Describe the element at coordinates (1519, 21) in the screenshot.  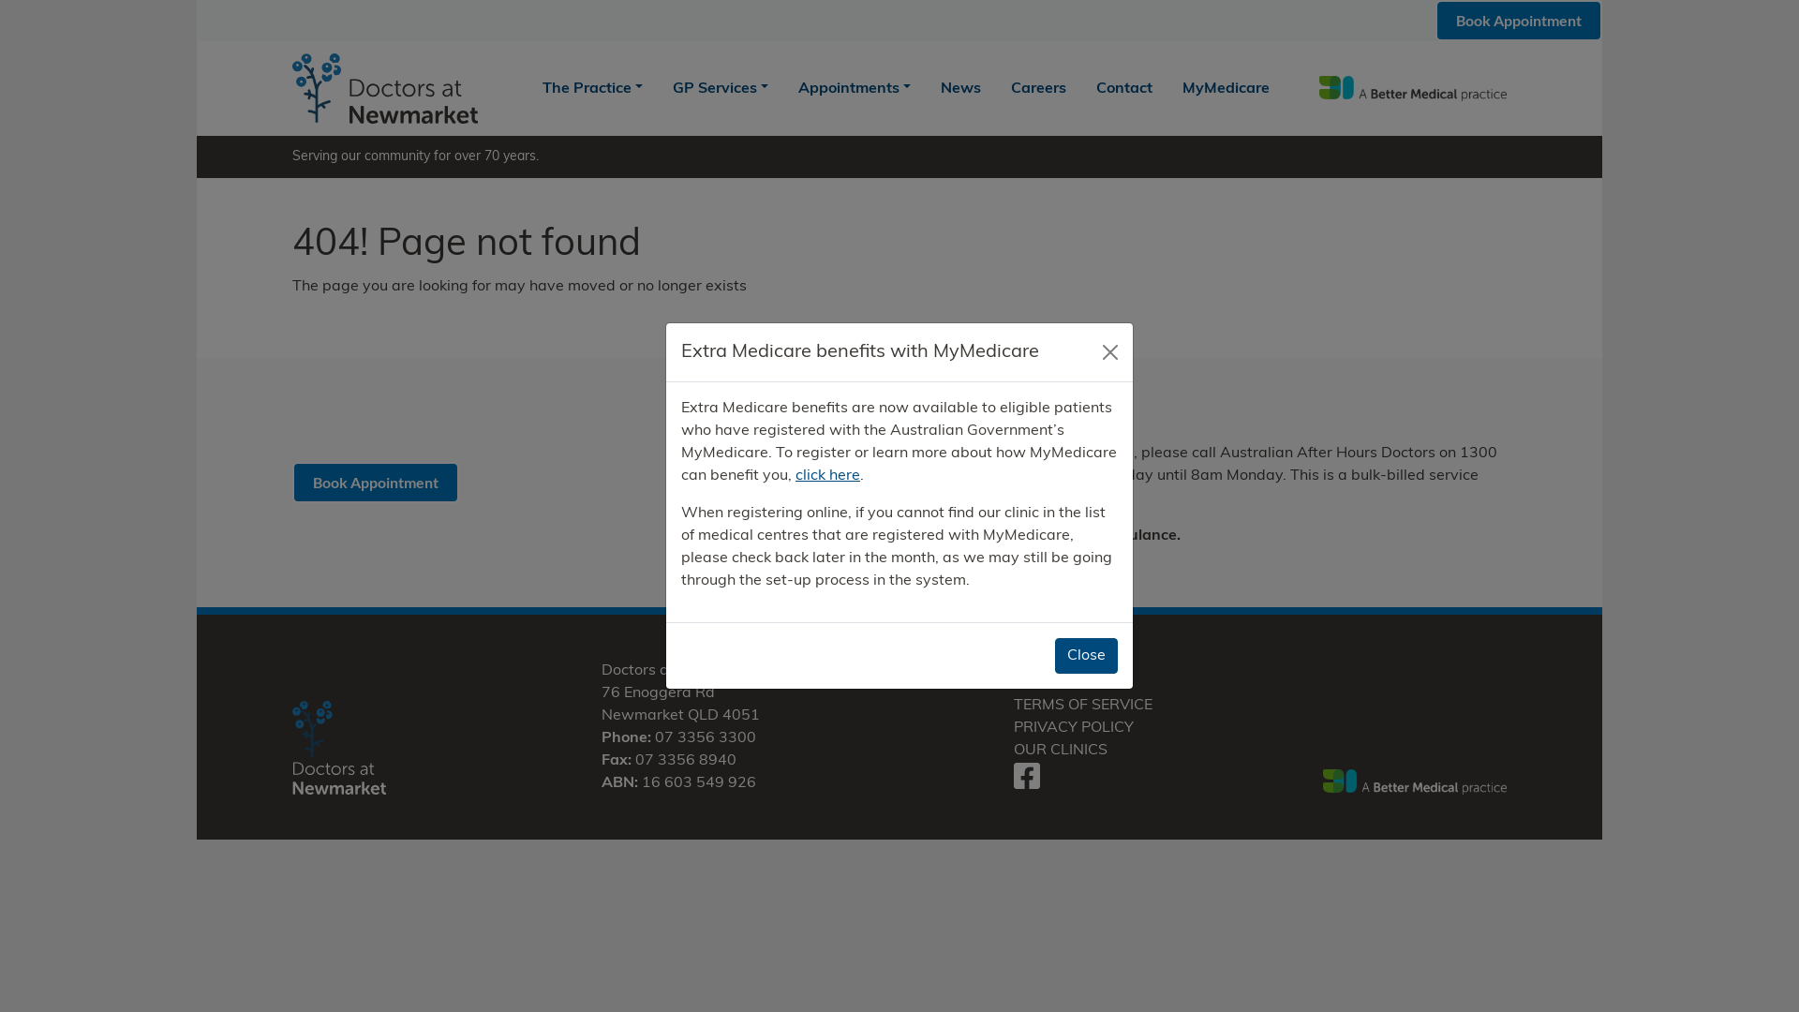
I see `Book Appointment` at that location.